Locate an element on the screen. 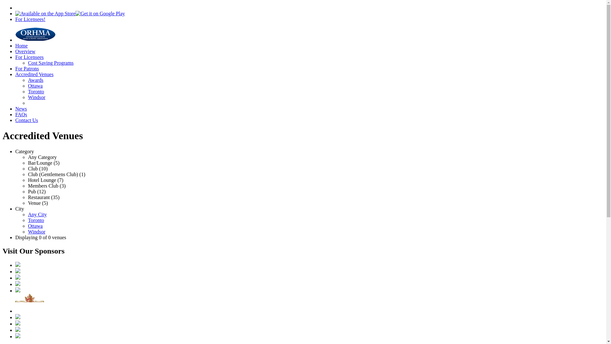 The height and width of the screenshot is (344, 611). Labatt is located at coordinates (18, 265).